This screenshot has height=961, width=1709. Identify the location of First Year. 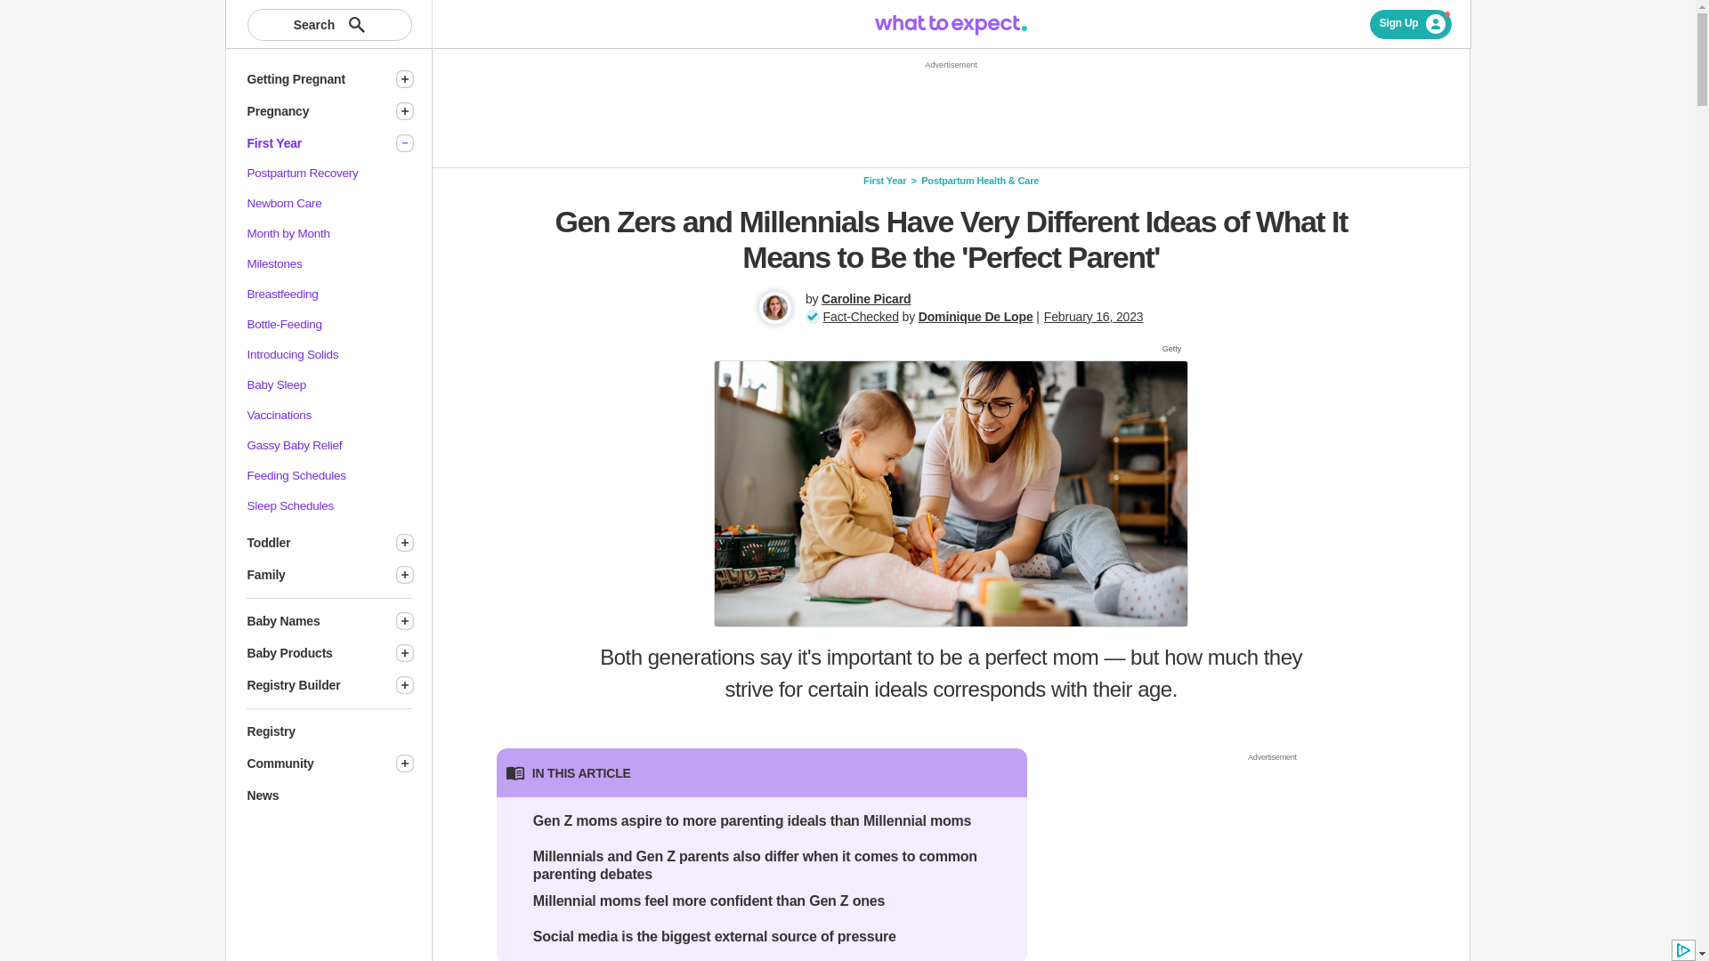
(313, 143).